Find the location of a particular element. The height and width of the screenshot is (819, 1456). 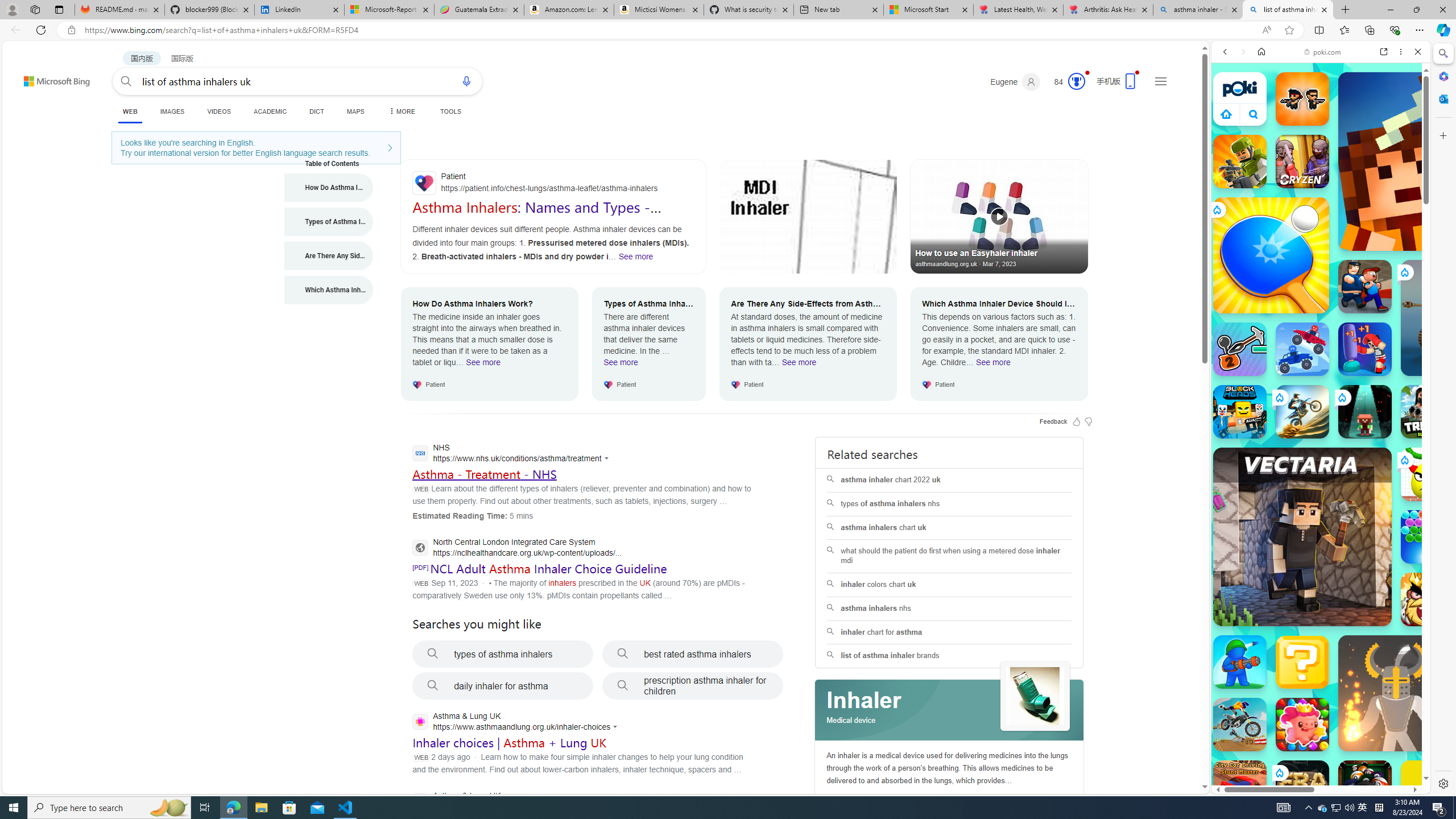

asthma inhalers chart uk is located at coordinates (949, 528).